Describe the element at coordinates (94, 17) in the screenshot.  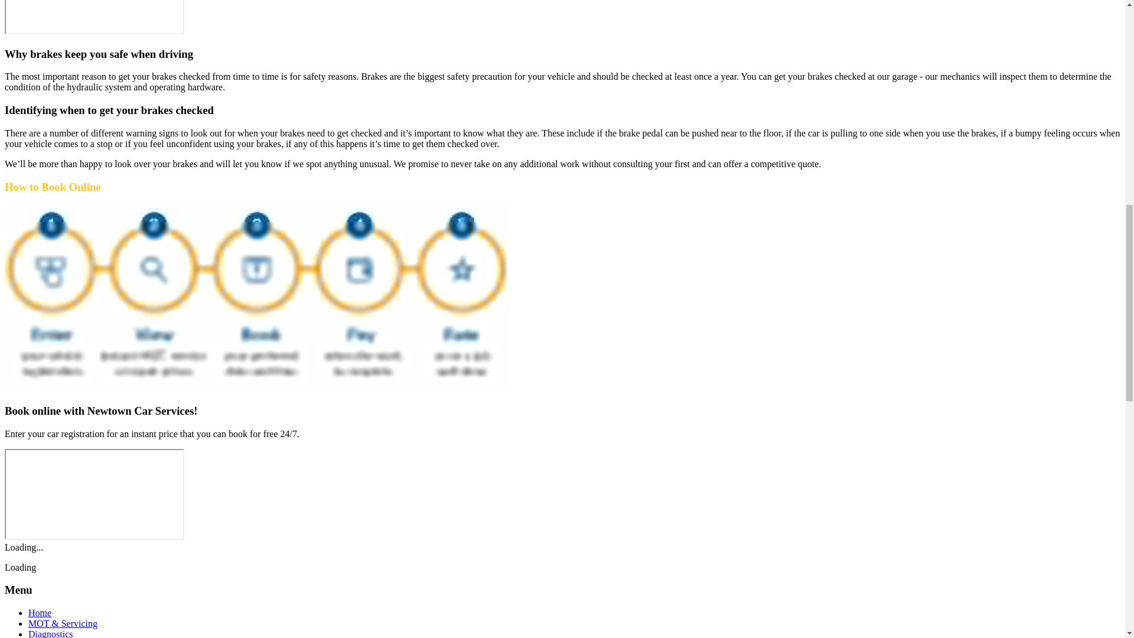
I see `Booking Widget` at that location.